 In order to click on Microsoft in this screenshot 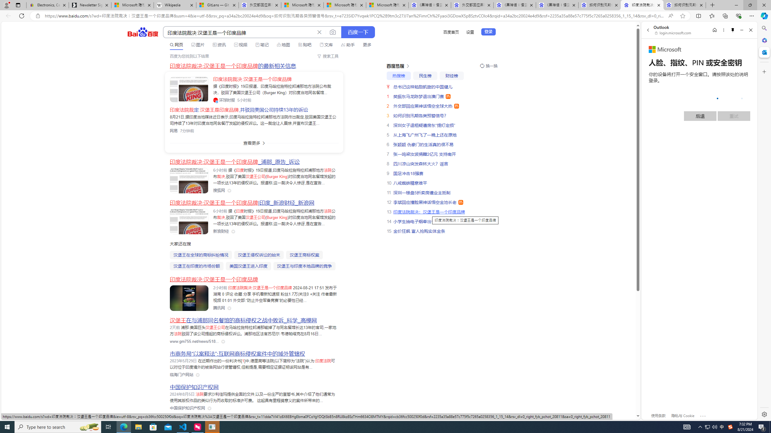, I will do `click(665, 50)`.